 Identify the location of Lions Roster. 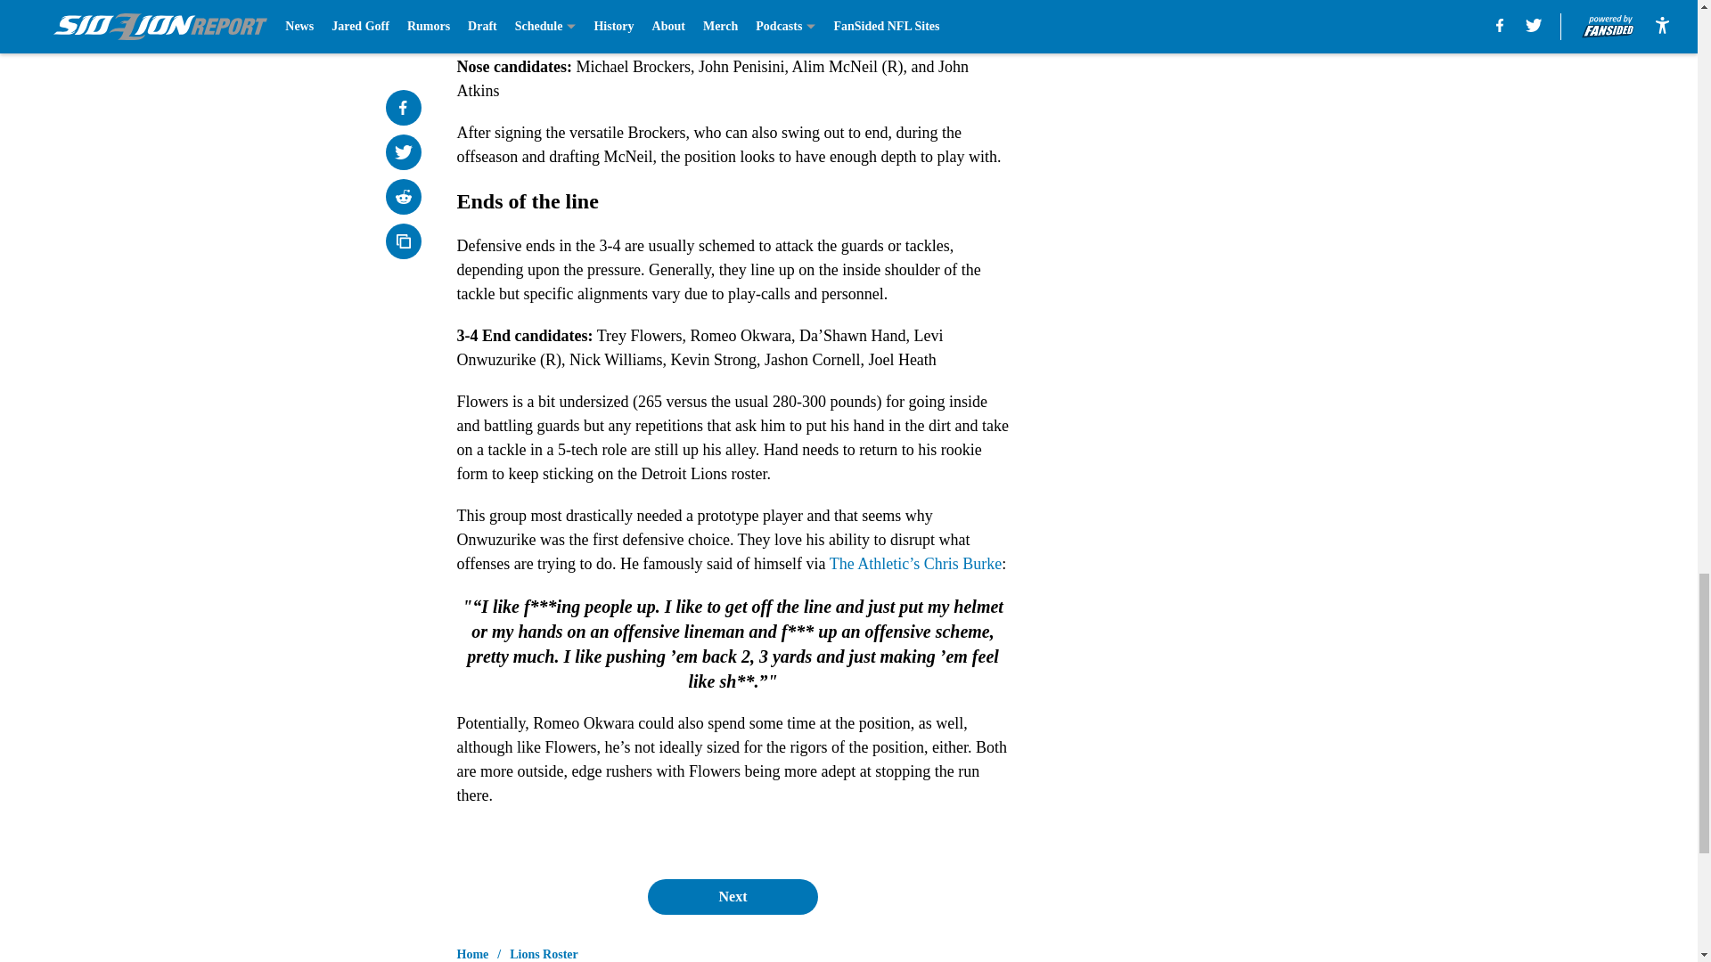
(544, 953).